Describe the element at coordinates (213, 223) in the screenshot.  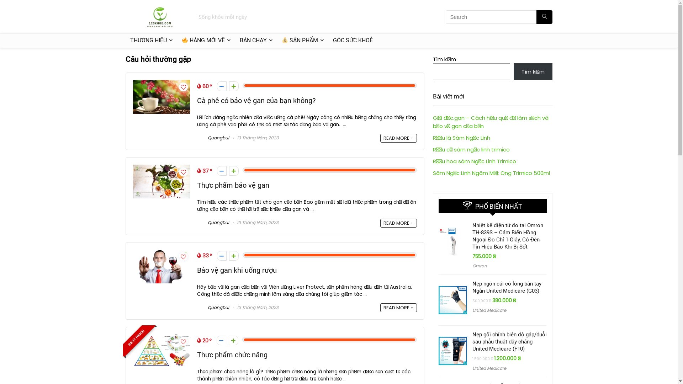
I see `Quangbui` at that location.